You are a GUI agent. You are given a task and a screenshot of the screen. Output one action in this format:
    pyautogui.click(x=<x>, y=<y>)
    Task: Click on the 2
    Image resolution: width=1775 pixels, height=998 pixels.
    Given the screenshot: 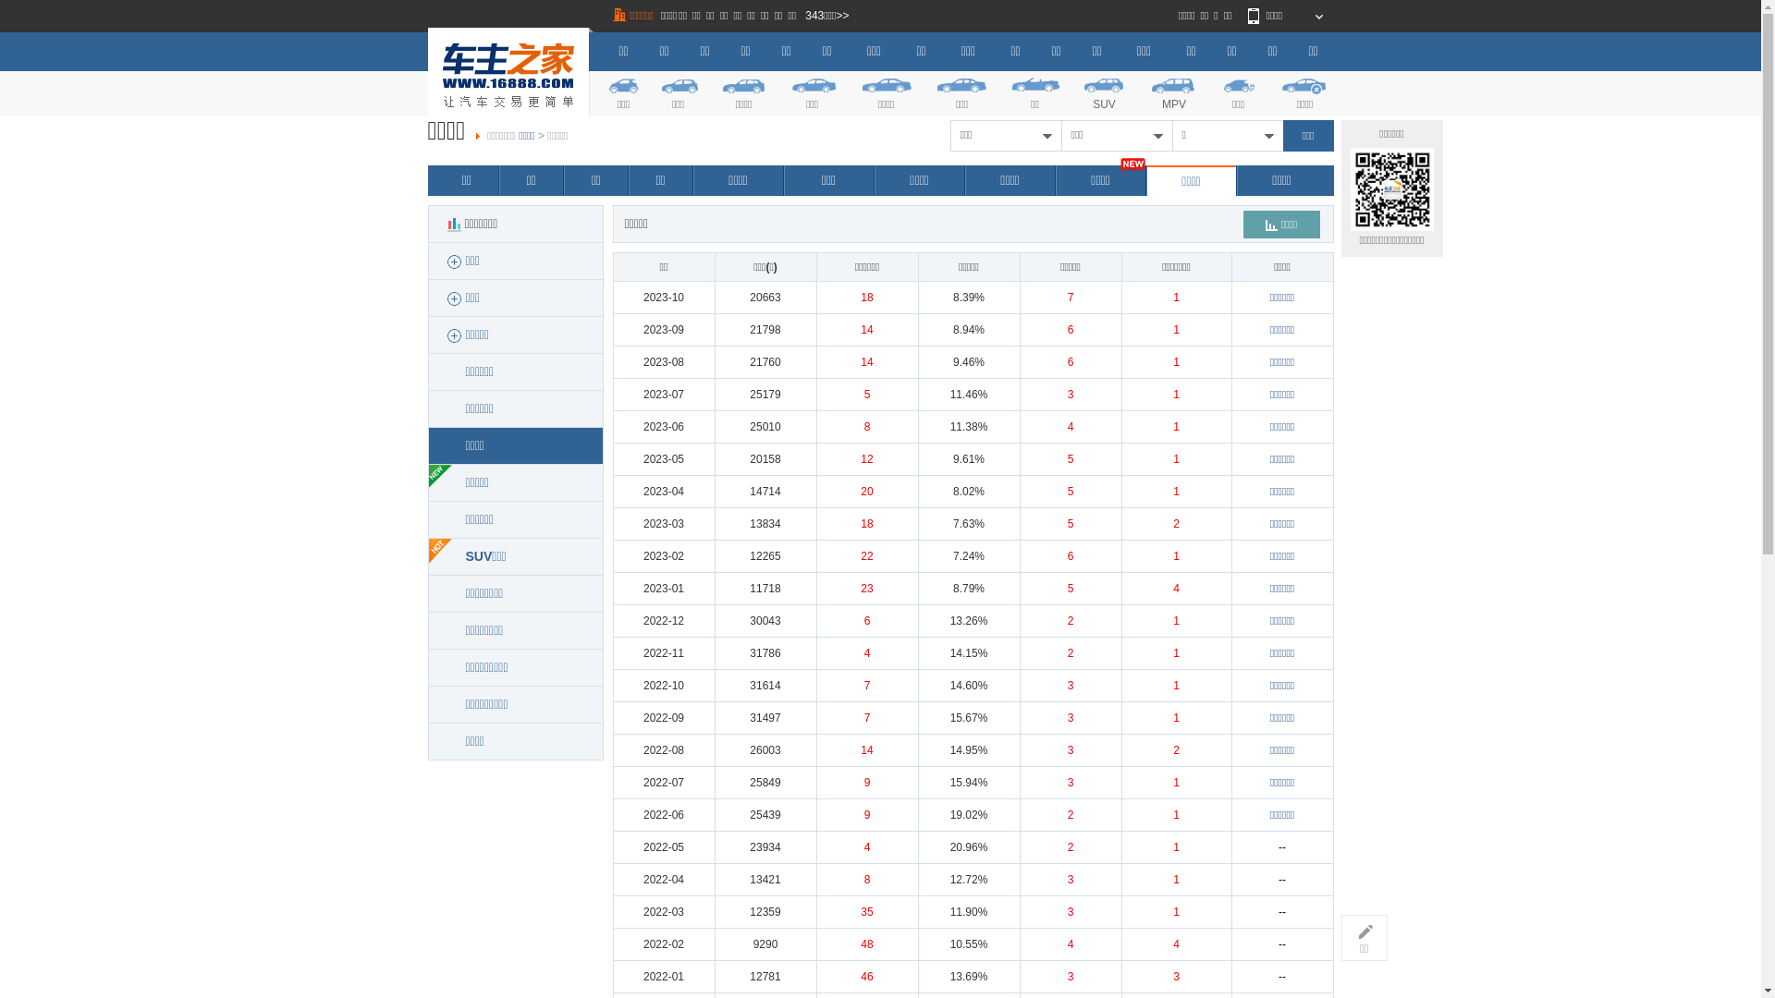 What is the action you would take?
    pyautogui.click(x=1071, y=847)
    